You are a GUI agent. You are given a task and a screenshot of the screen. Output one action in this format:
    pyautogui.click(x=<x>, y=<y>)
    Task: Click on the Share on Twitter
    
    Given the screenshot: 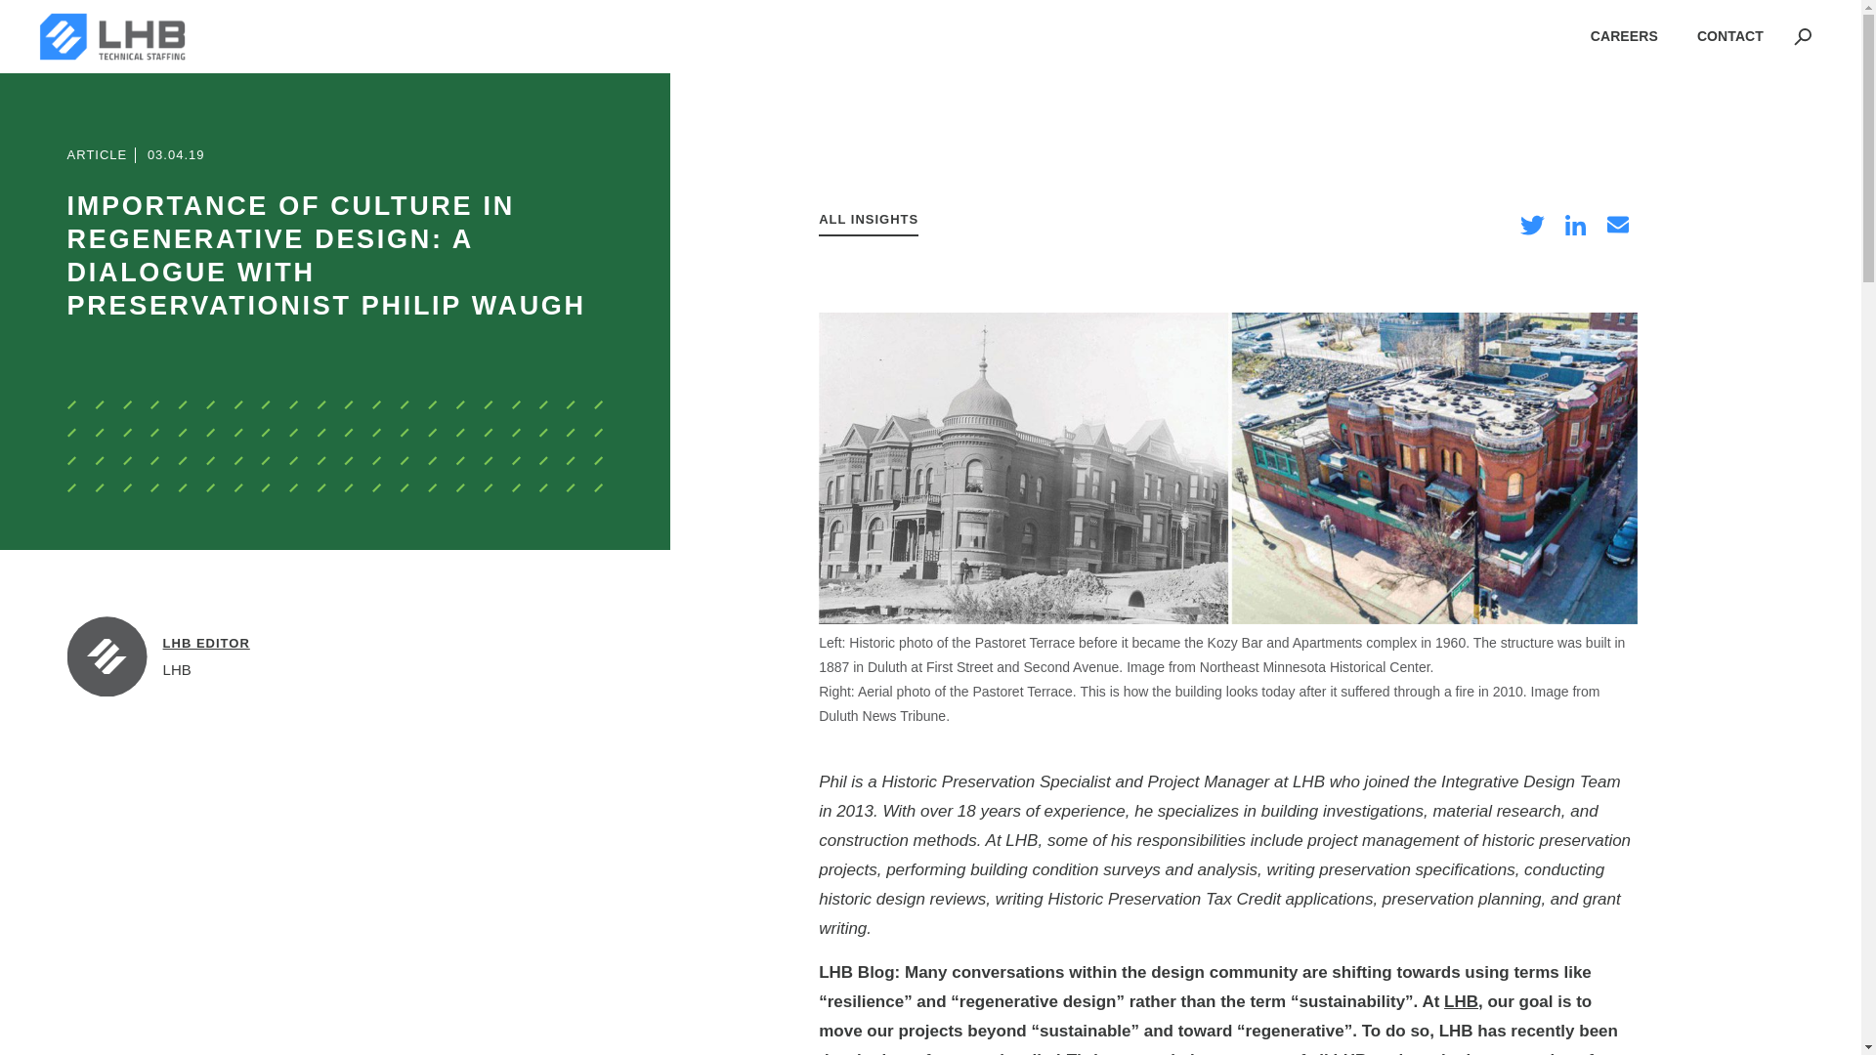 What is the action you would take?
    pyautogui.click(x=1531, y=224)
    